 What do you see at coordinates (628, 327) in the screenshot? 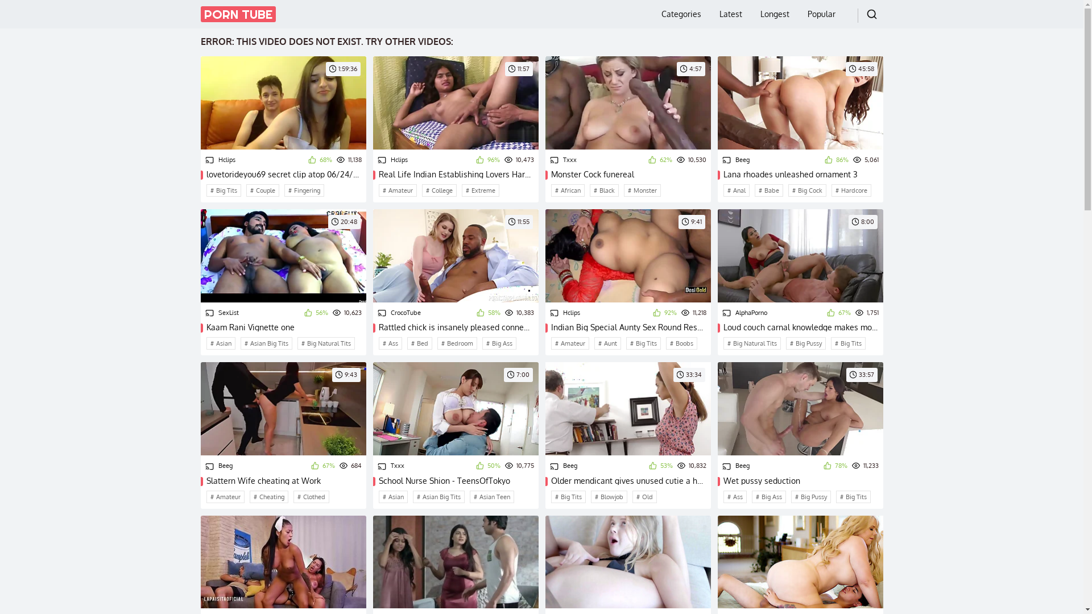
I see `Indian Big Special Aunty Sex Round Resort` at bounding box center [628, 327].